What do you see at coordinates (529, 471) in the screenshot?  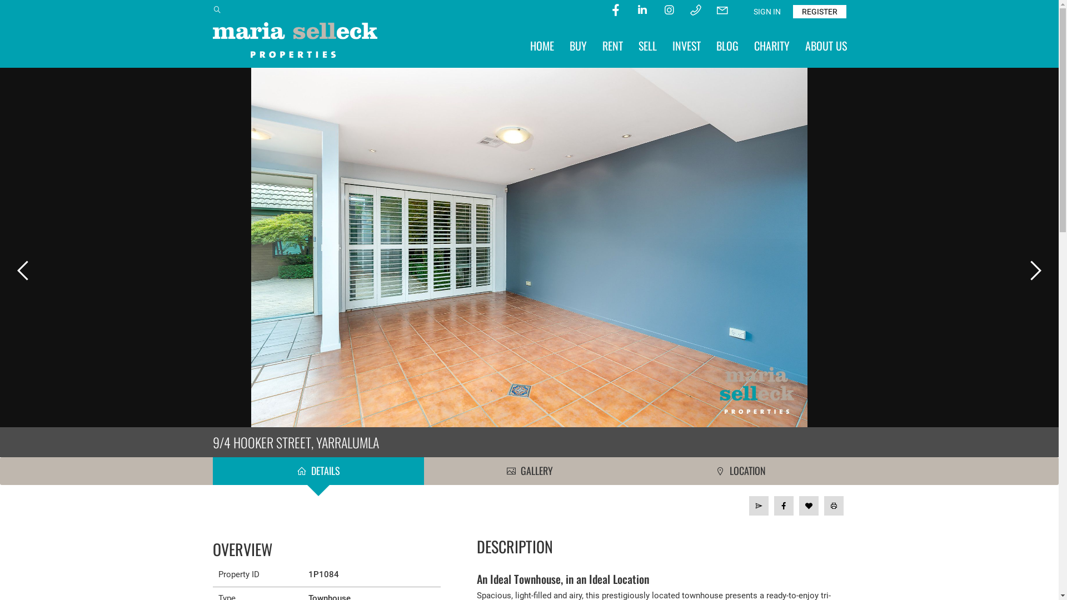 I see `GALLERY` at bounding box center [529, 471].